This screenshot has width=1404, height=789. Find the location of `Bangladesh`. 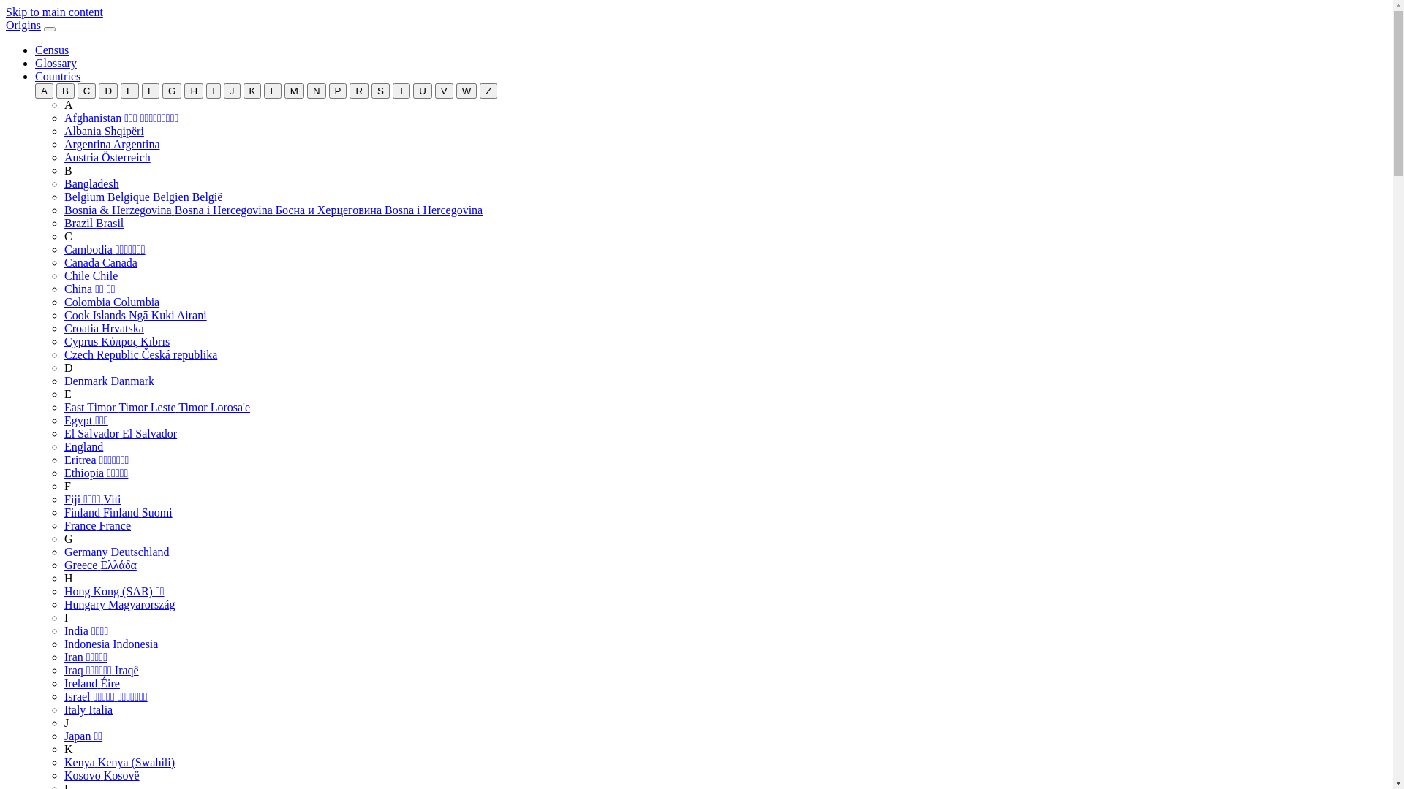

Bangladesh is located at coordinates (92, 184).